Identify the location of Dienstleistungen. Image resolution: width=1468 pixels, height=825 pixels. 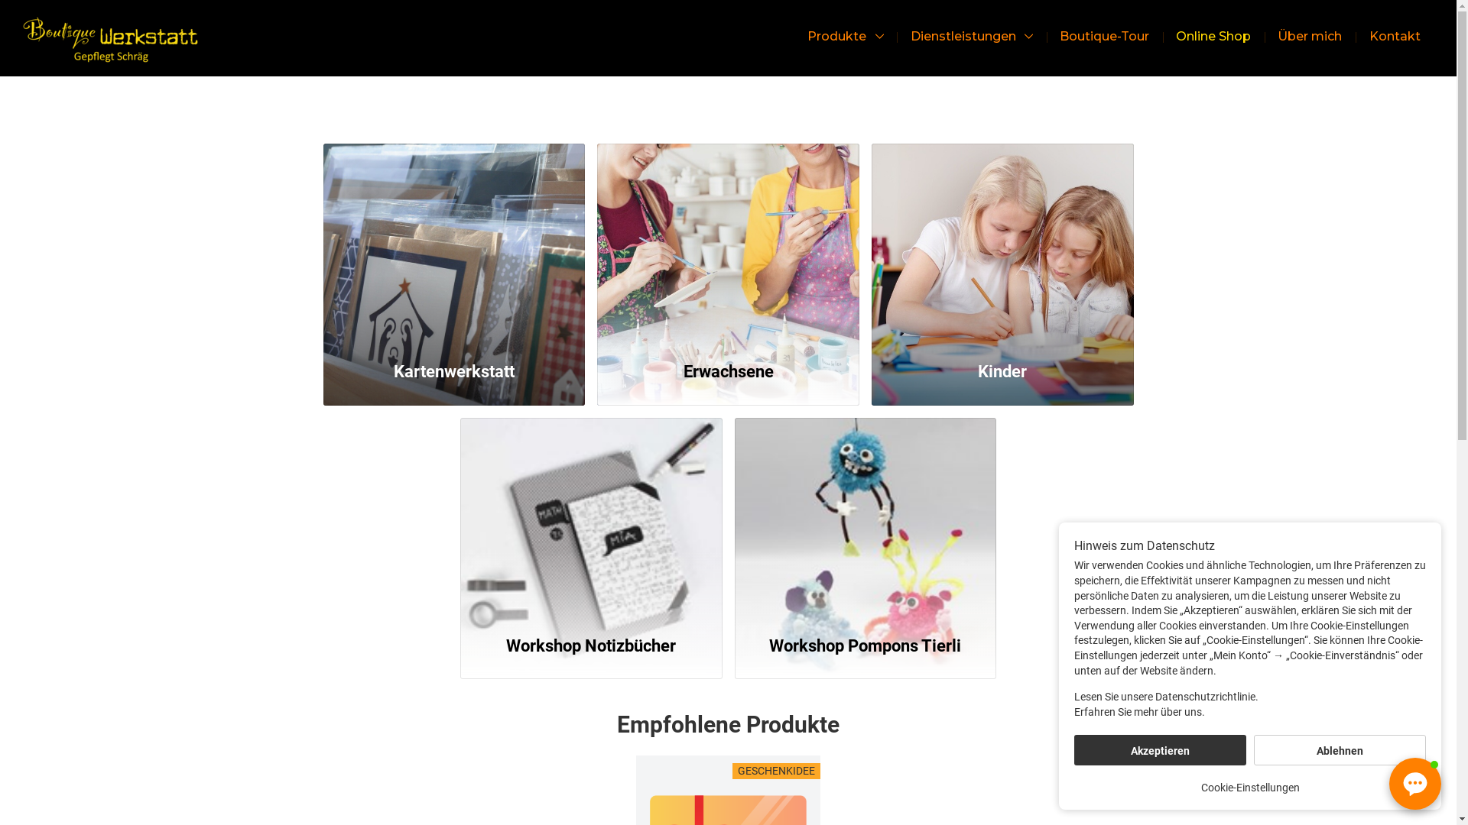
(971, 37).